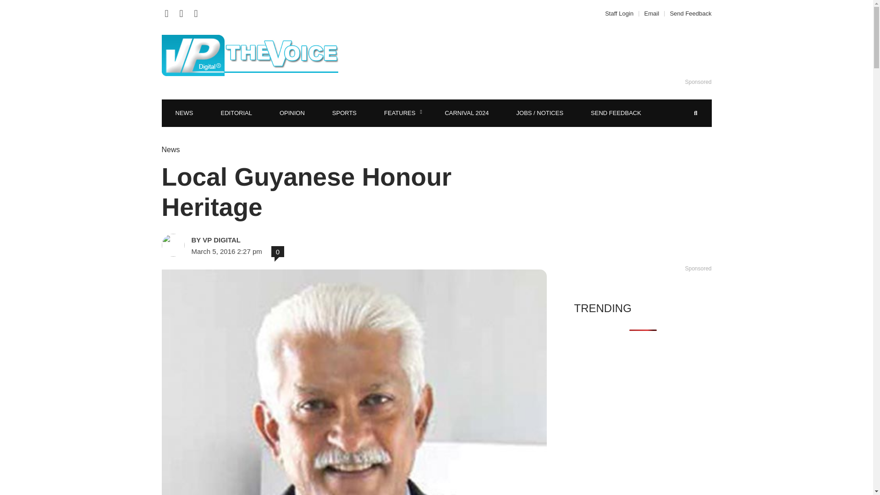 This screenshot has width=880, height=495. Describe the element at coordinates (292, 113) in the screenshot. I see `OPINION` at that location.